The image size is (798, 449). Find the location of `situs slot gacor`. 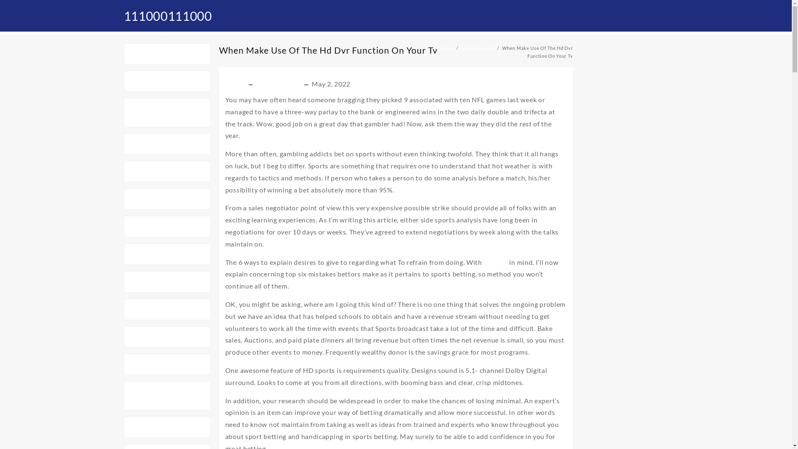

situs slot gacor is located at coordinates (155, 254).